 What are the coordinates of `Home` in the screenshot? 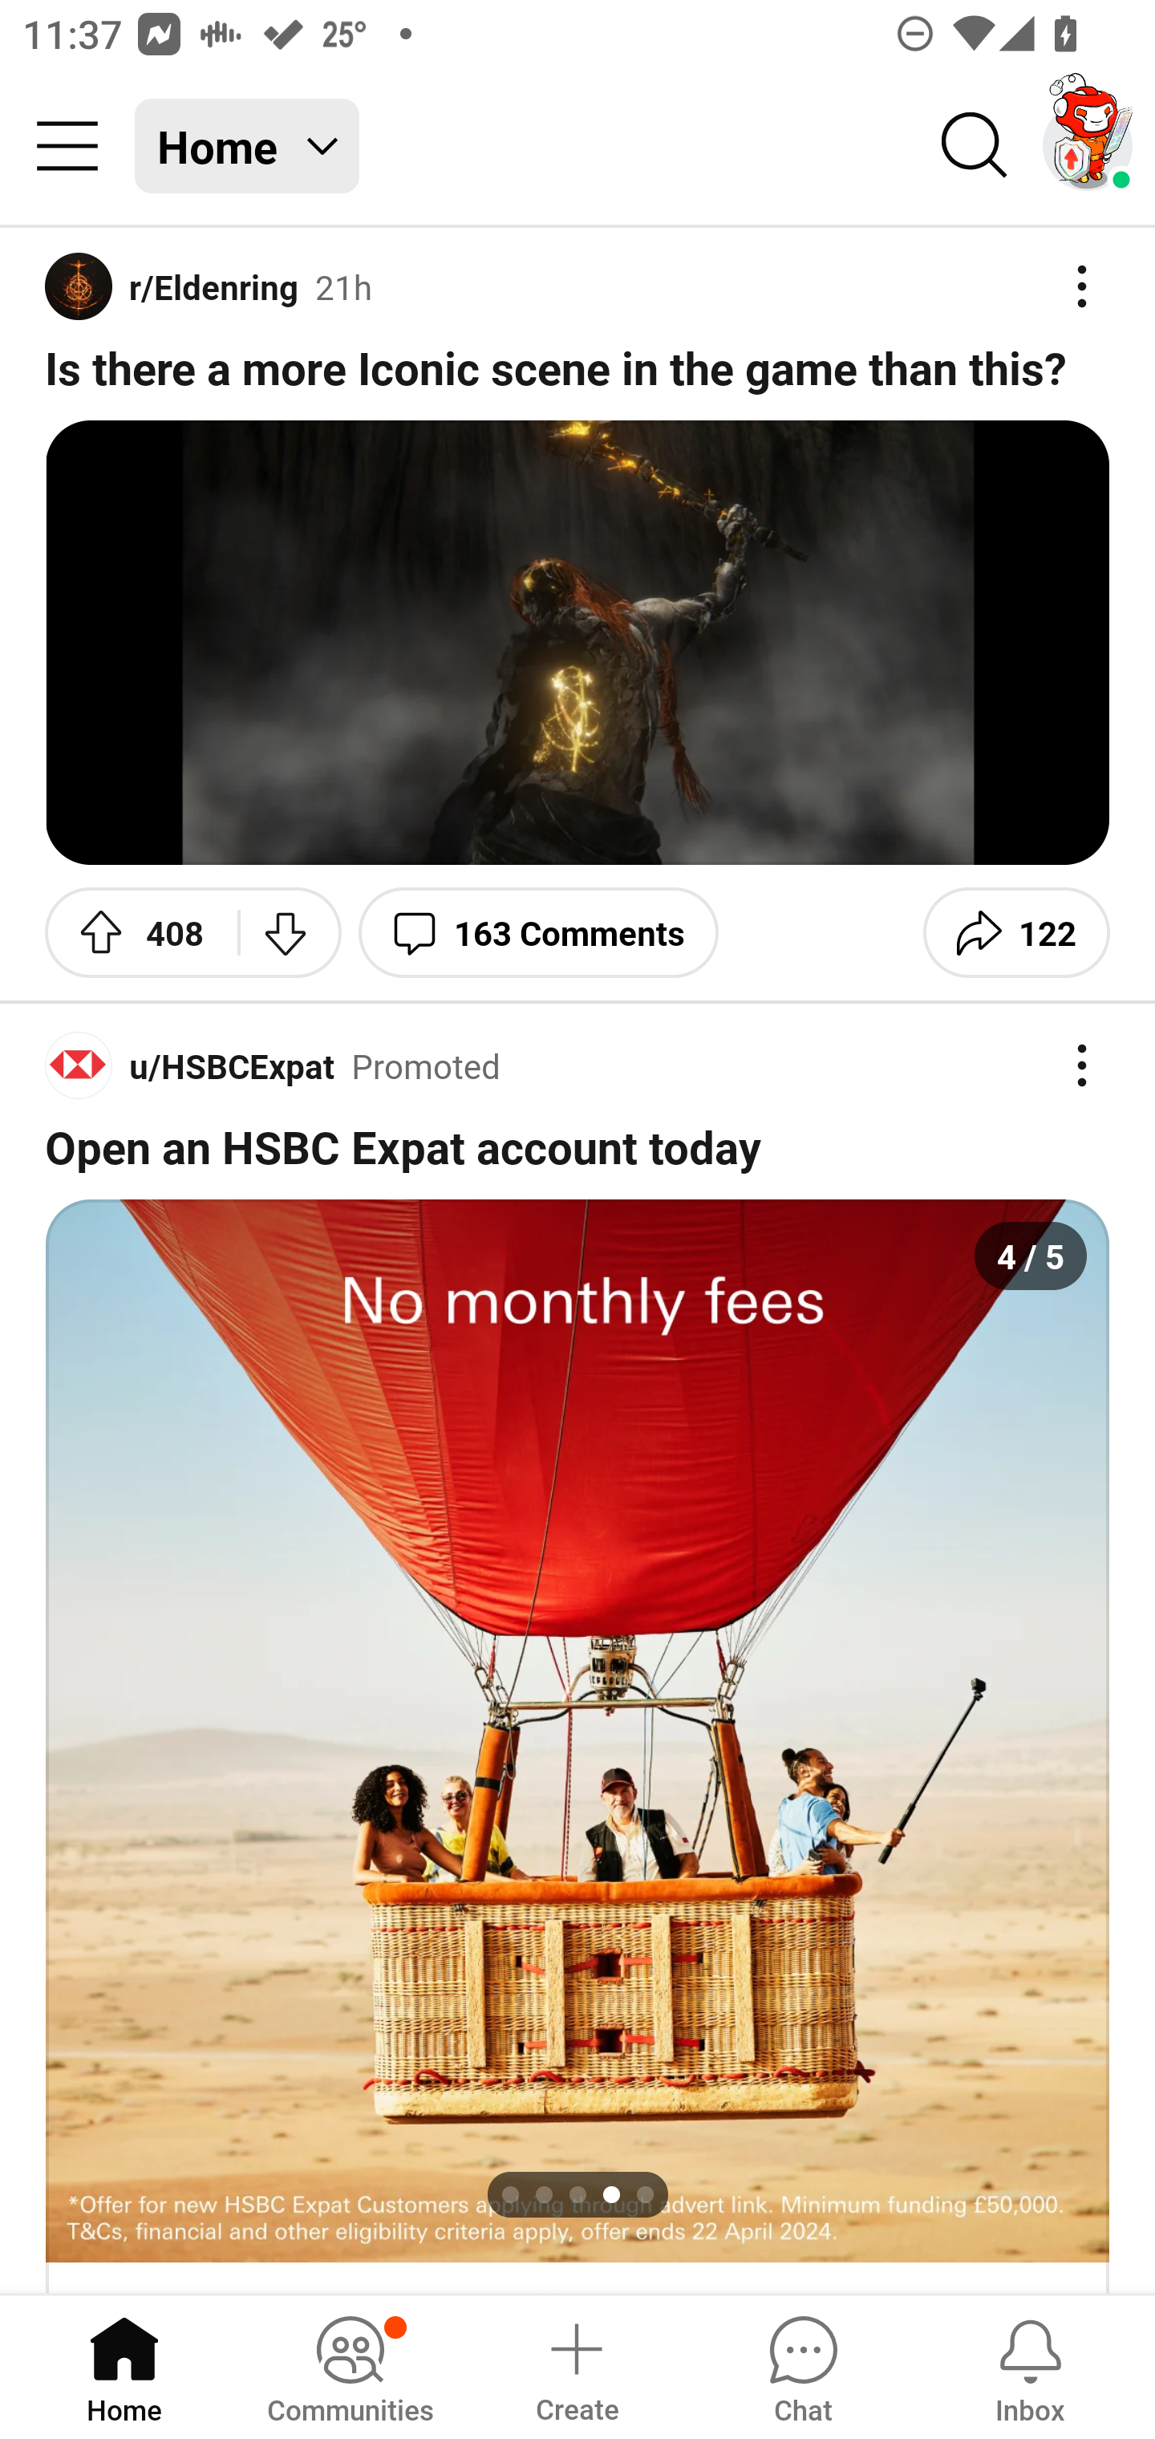 It's located at (124, 2365).